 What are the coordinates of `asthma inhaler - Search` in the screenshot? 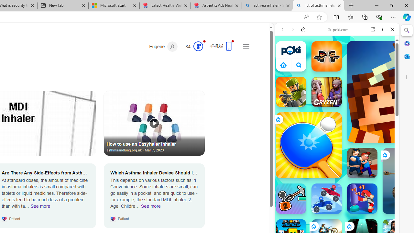 It's located at (267, 6).